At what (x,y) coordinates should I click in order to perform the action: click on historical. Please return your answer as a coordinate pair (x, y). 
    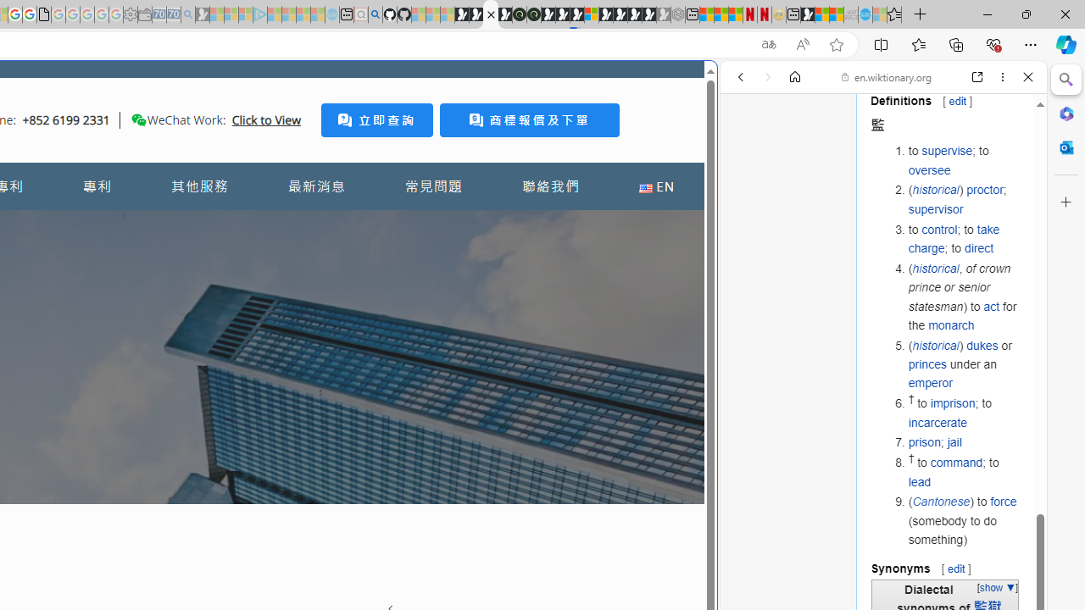
    Looking at the image, I should click on (936, 345).